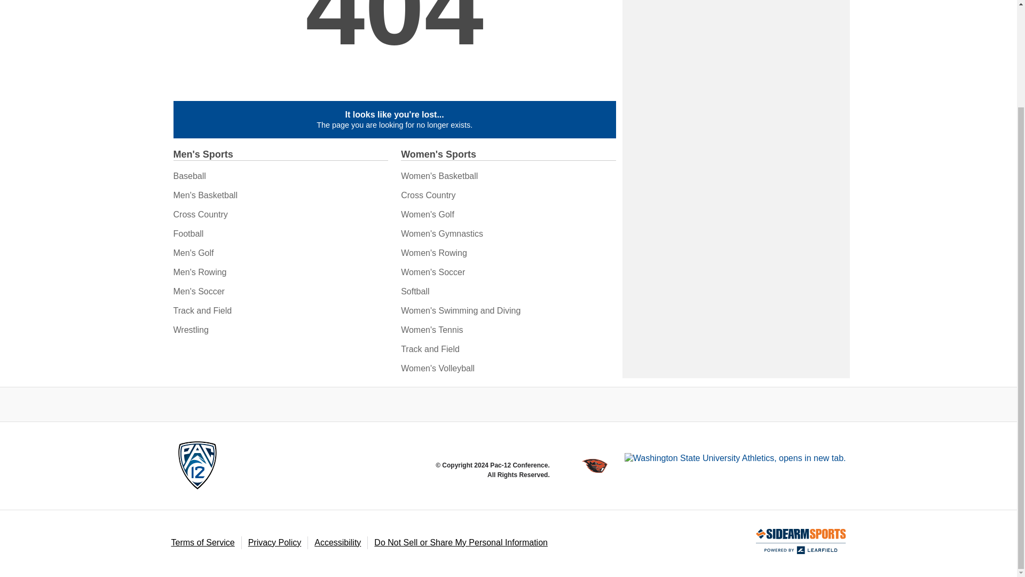 This screenshot has width=1025, height=577. What do you see at coordinates (205, 195) in the screenshot?
I see `Men's Basketball` at bounding box center [205, 195].